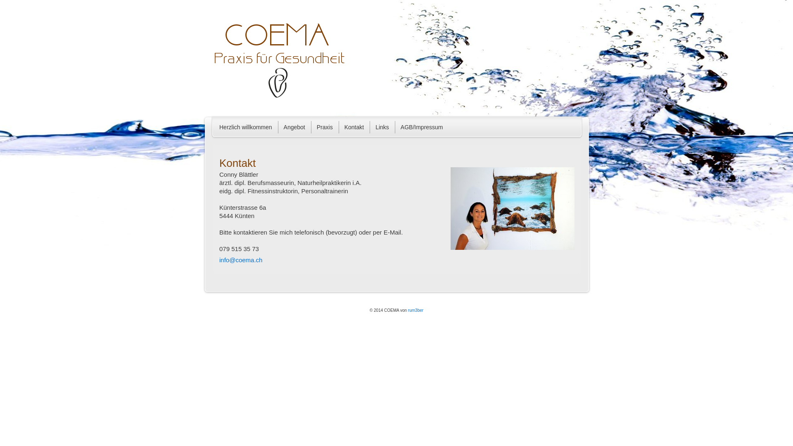  What do you see at coordinates (294, 127) in the screenshot?
I see `Angebot` at bounding box center [294, 127].